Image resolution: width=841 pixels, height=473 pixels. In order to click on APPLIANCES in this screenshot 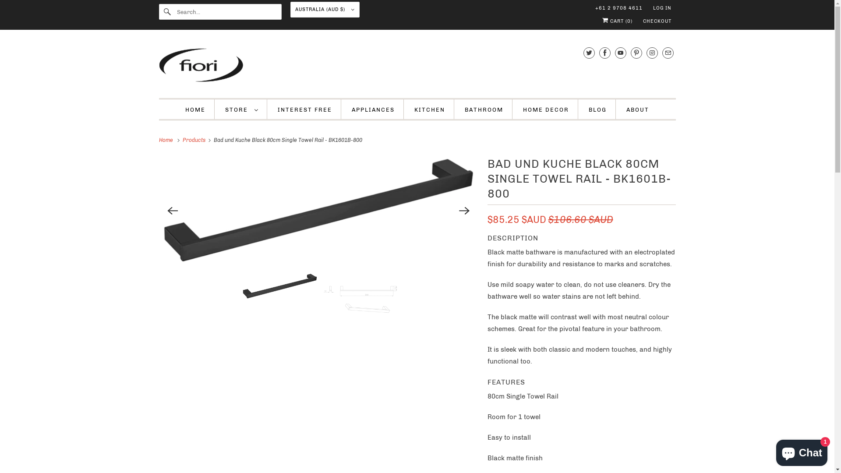, I will do `click(373, 109)`.